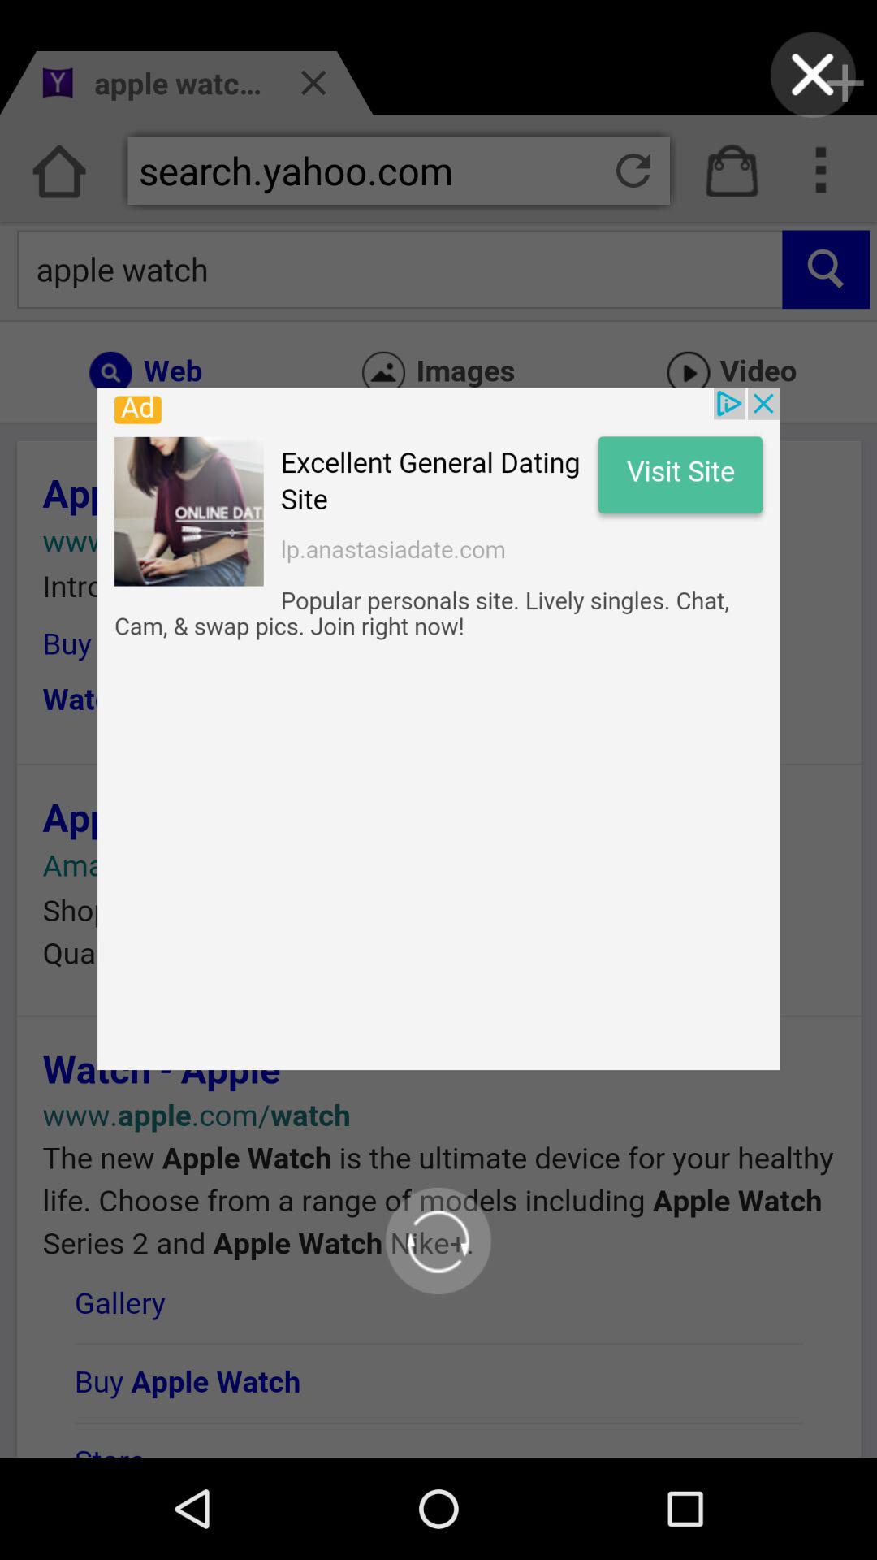 The height and width of the screenshot is (1560, 877). I want to click on 4g internet browser fast, so click(812, 75).